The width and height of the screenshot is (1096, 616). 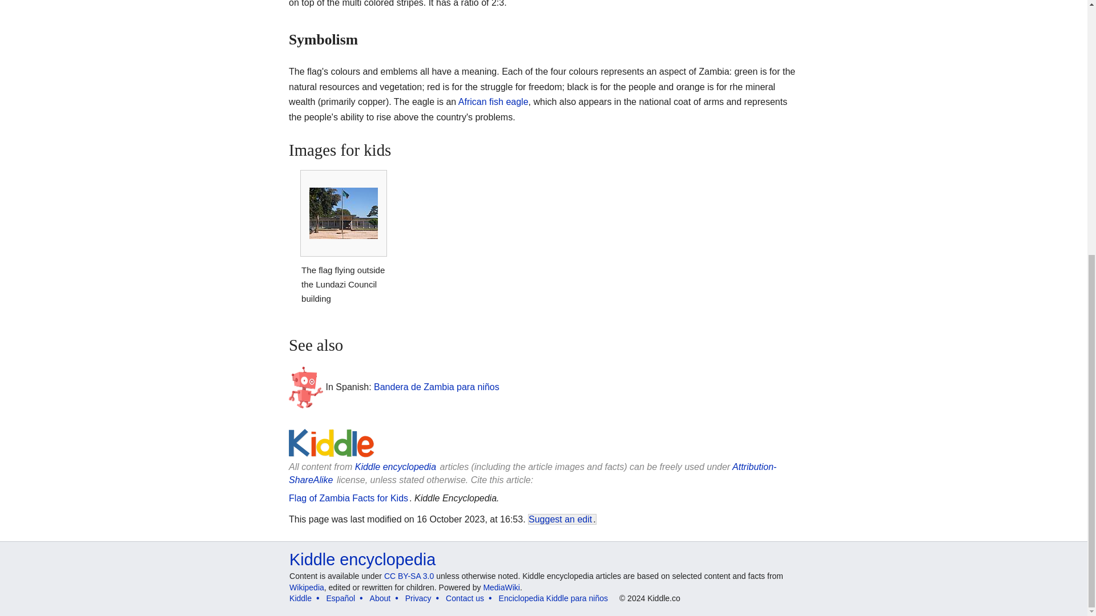 What do you see at coordinates (418, 598) in the screenshot?
I see `Privacy` at bounding box center [418, 598].